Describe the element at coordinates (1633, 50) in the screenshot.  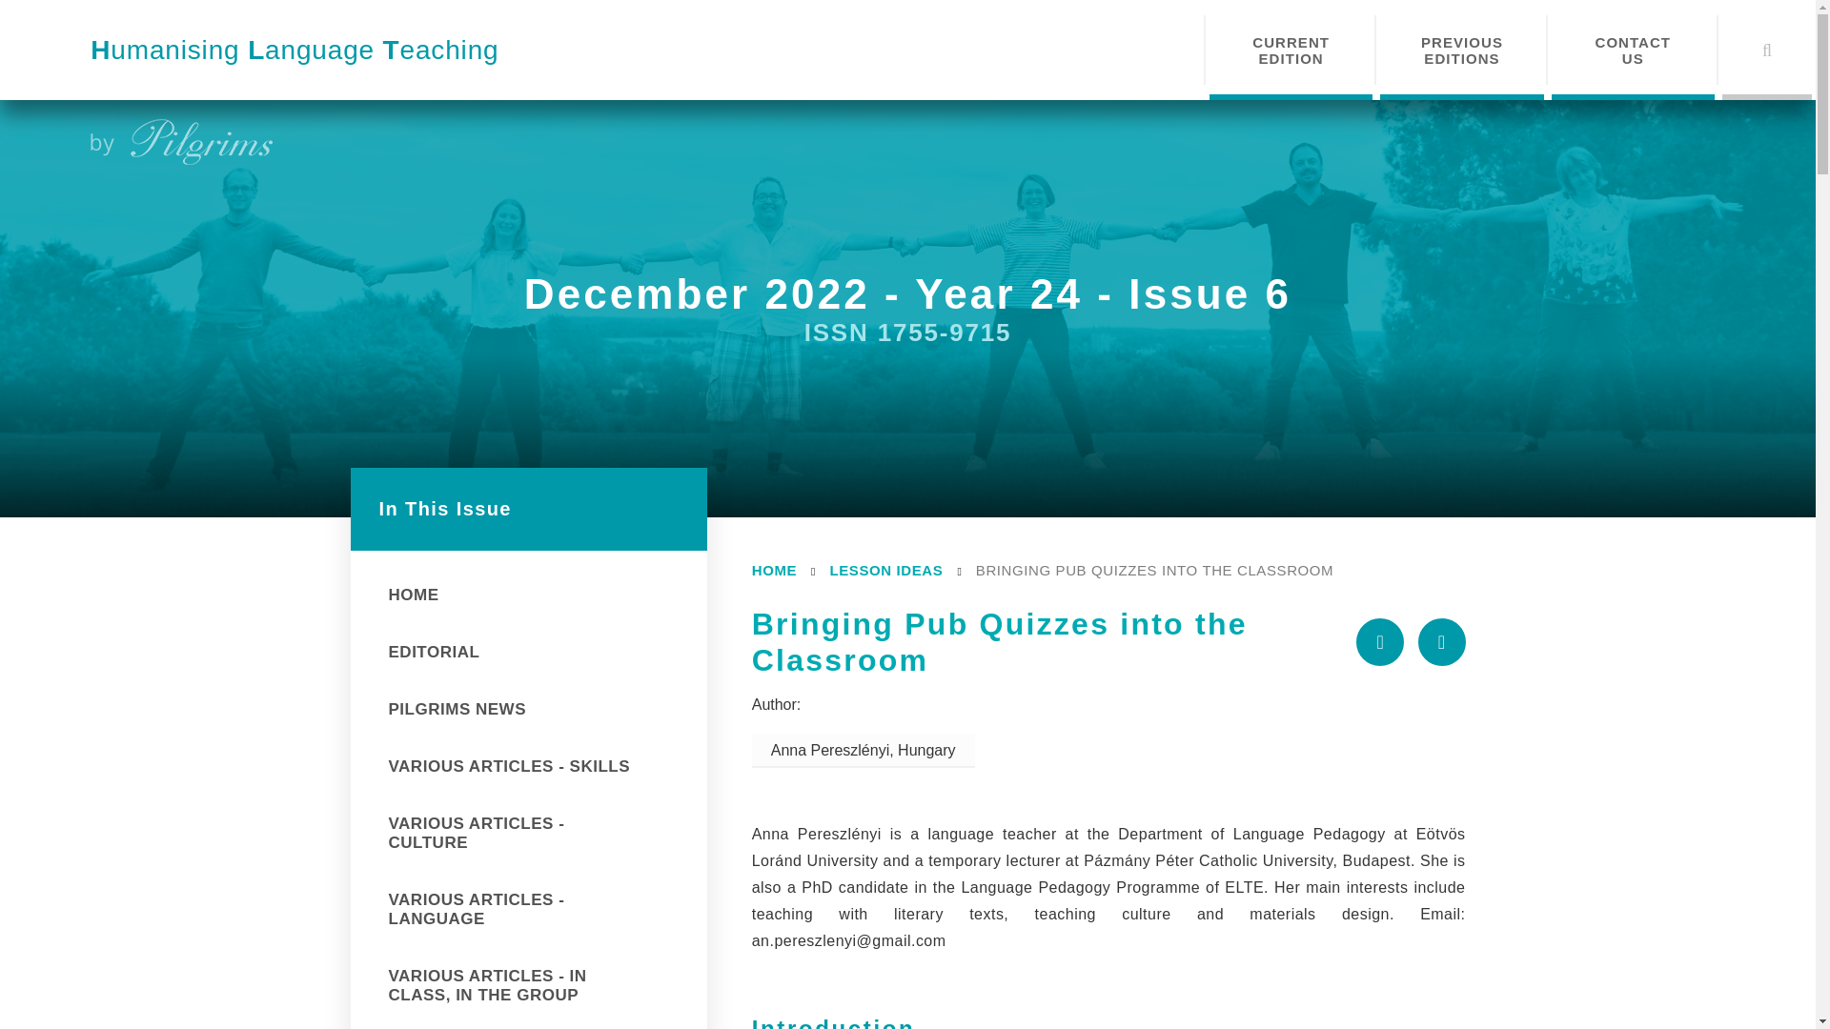
I see `CONTACT US` at that location.